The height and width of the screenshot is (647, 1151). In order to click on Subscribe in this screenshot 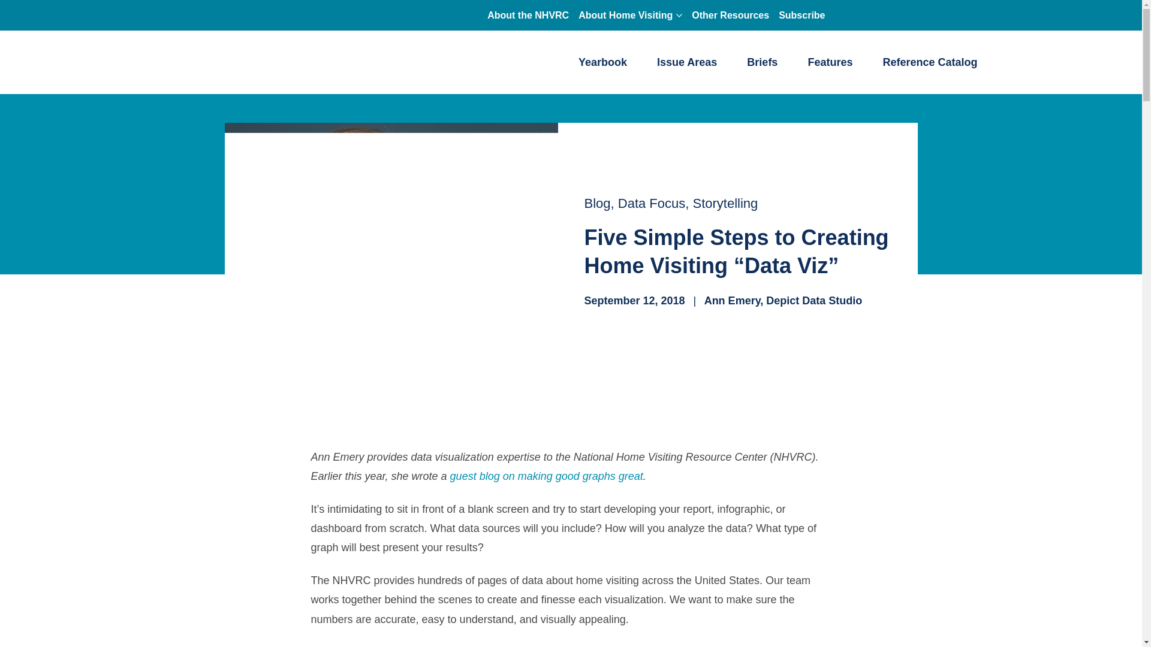, I will do `click(802, 15)`.